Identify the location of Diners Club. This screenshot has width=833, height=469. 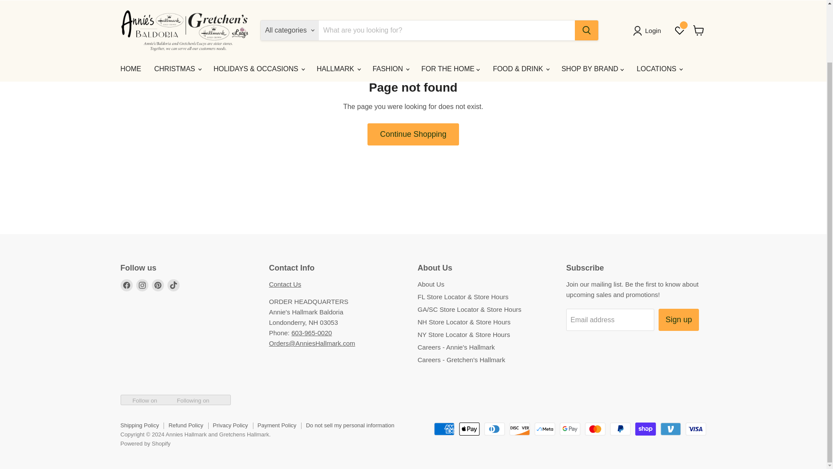
(494, 429).